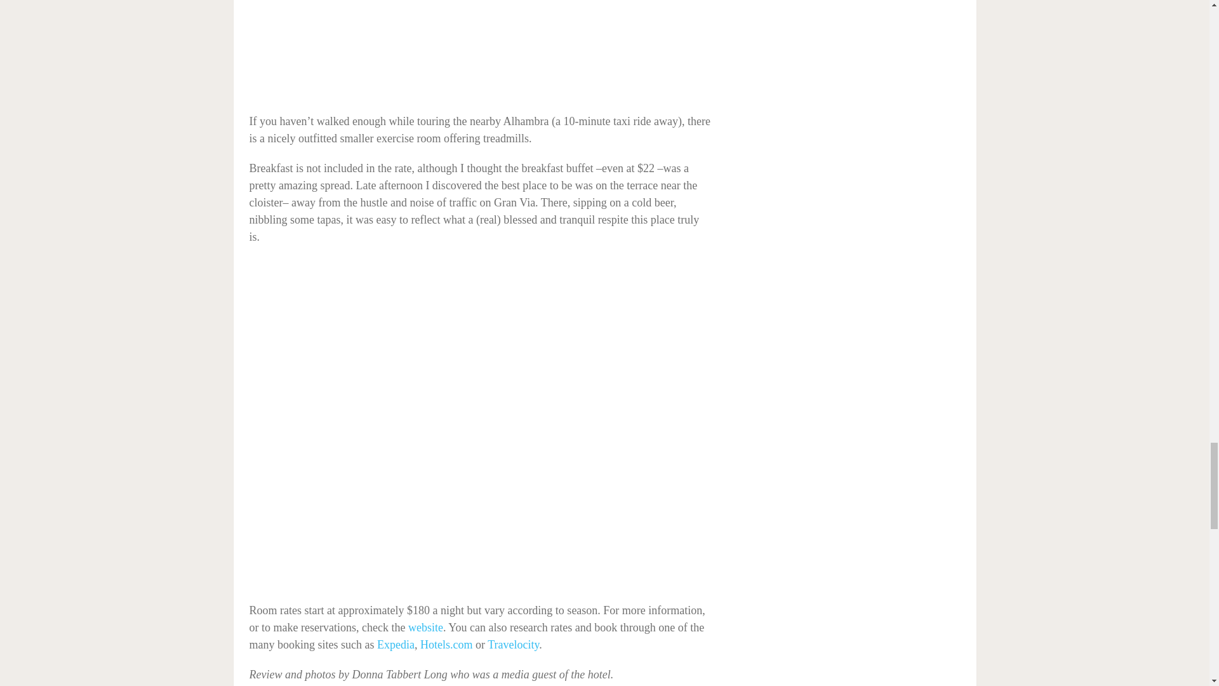  Describe the element at coordinates (446, 644) in the screenshot. I see `Hotels.com` at that location.